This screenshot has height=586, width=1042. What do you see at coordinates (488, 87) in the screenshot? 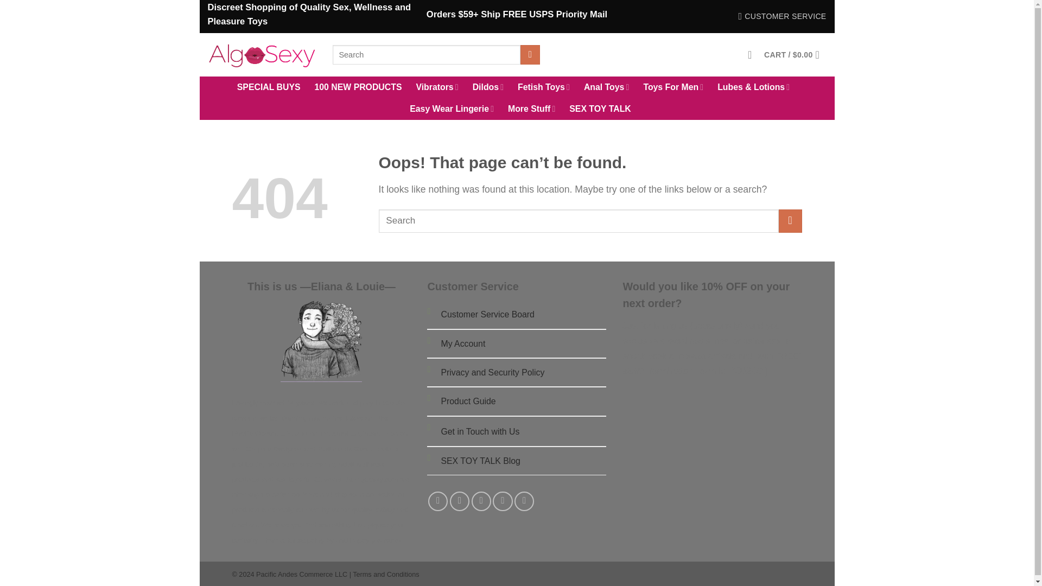
I see `Dildos` at bounding box center [488, 87].